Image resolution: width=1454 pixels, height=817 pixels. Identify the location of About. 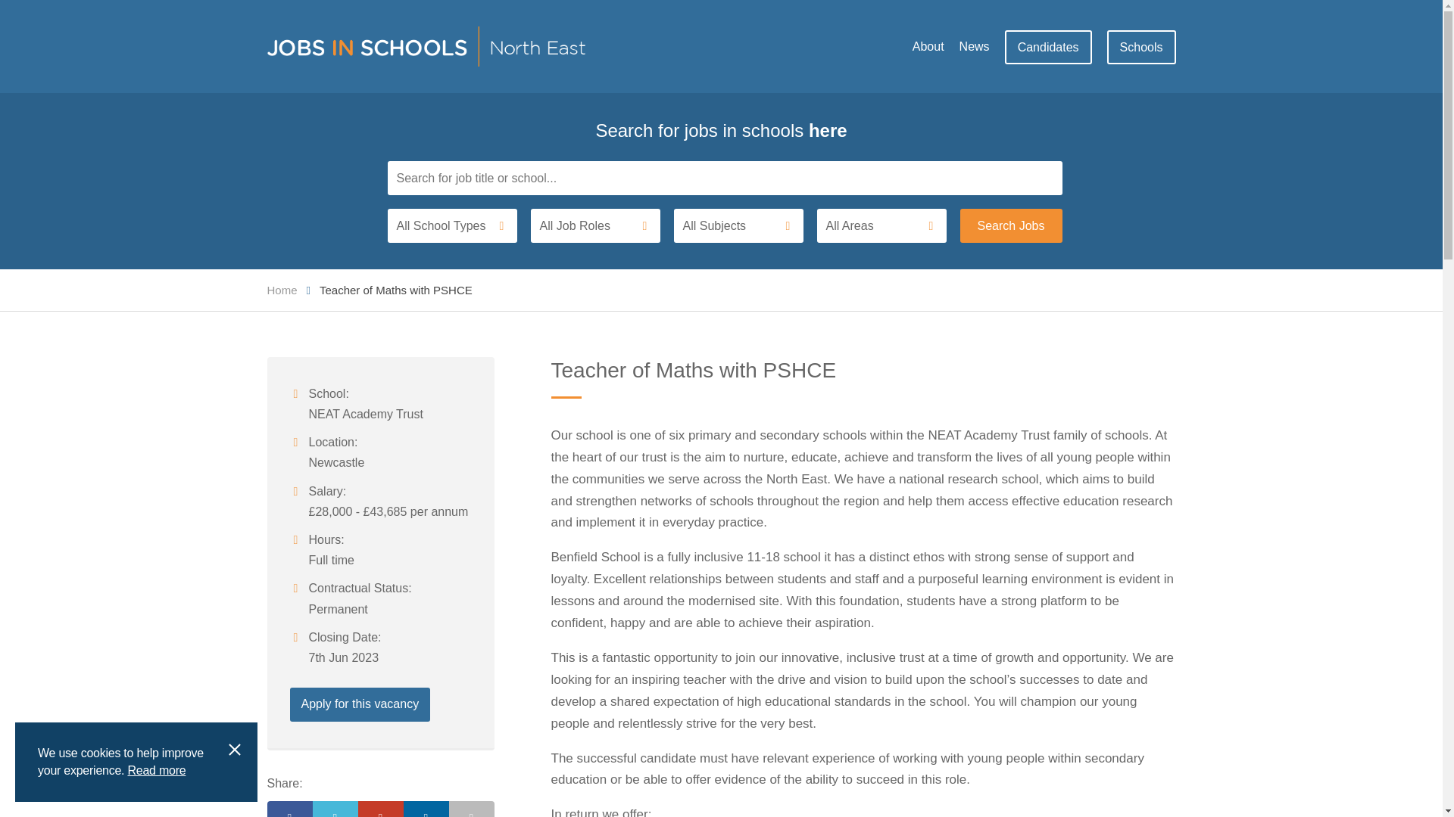
(928, 46).